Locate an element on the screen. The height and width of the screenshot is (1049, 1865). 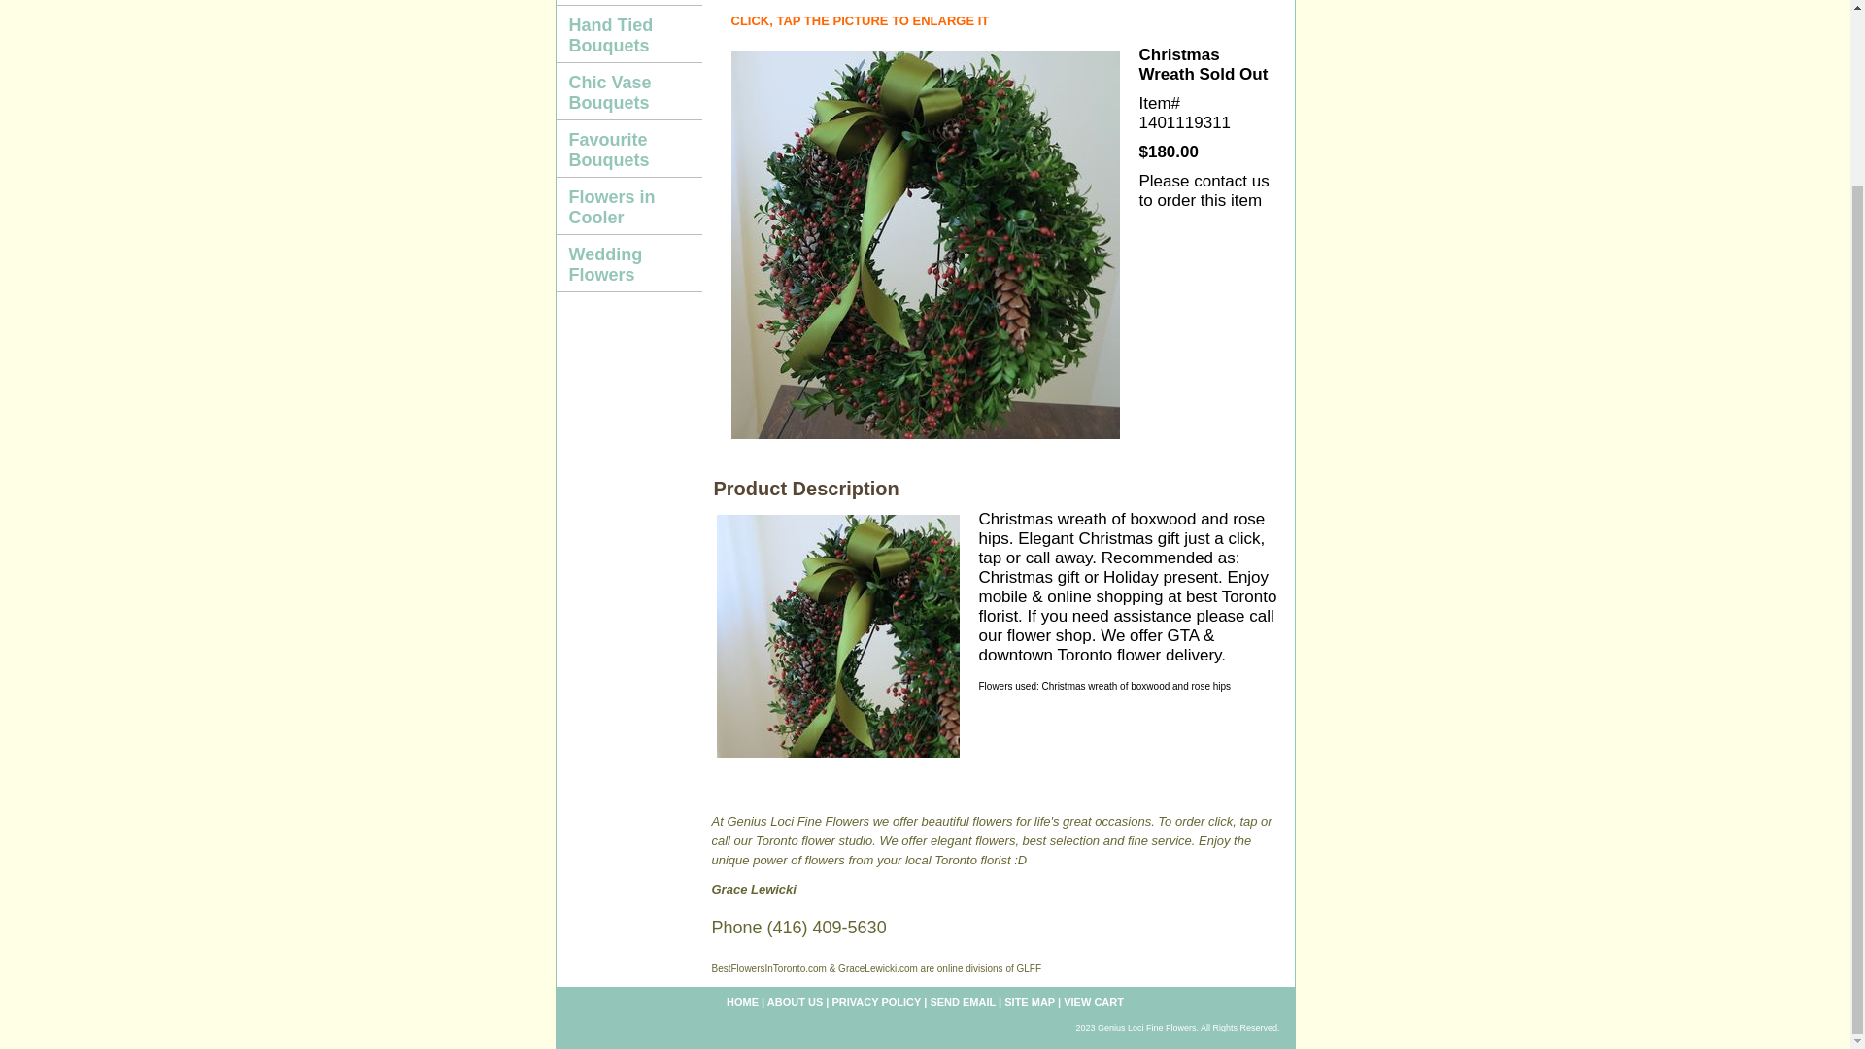
VIEW CART is located at coordinates (1094, 1002).